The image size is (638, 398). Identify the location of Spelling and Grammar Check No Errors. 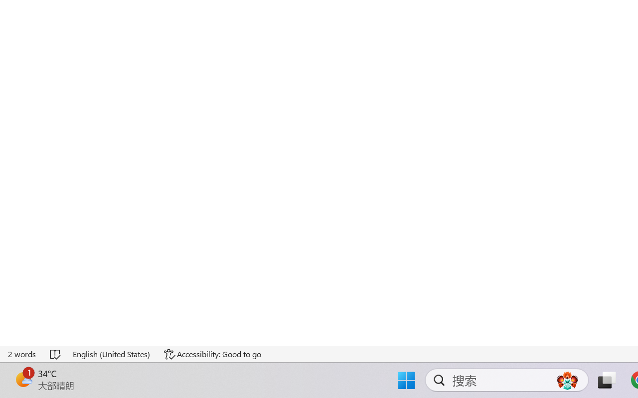
(56, 354).